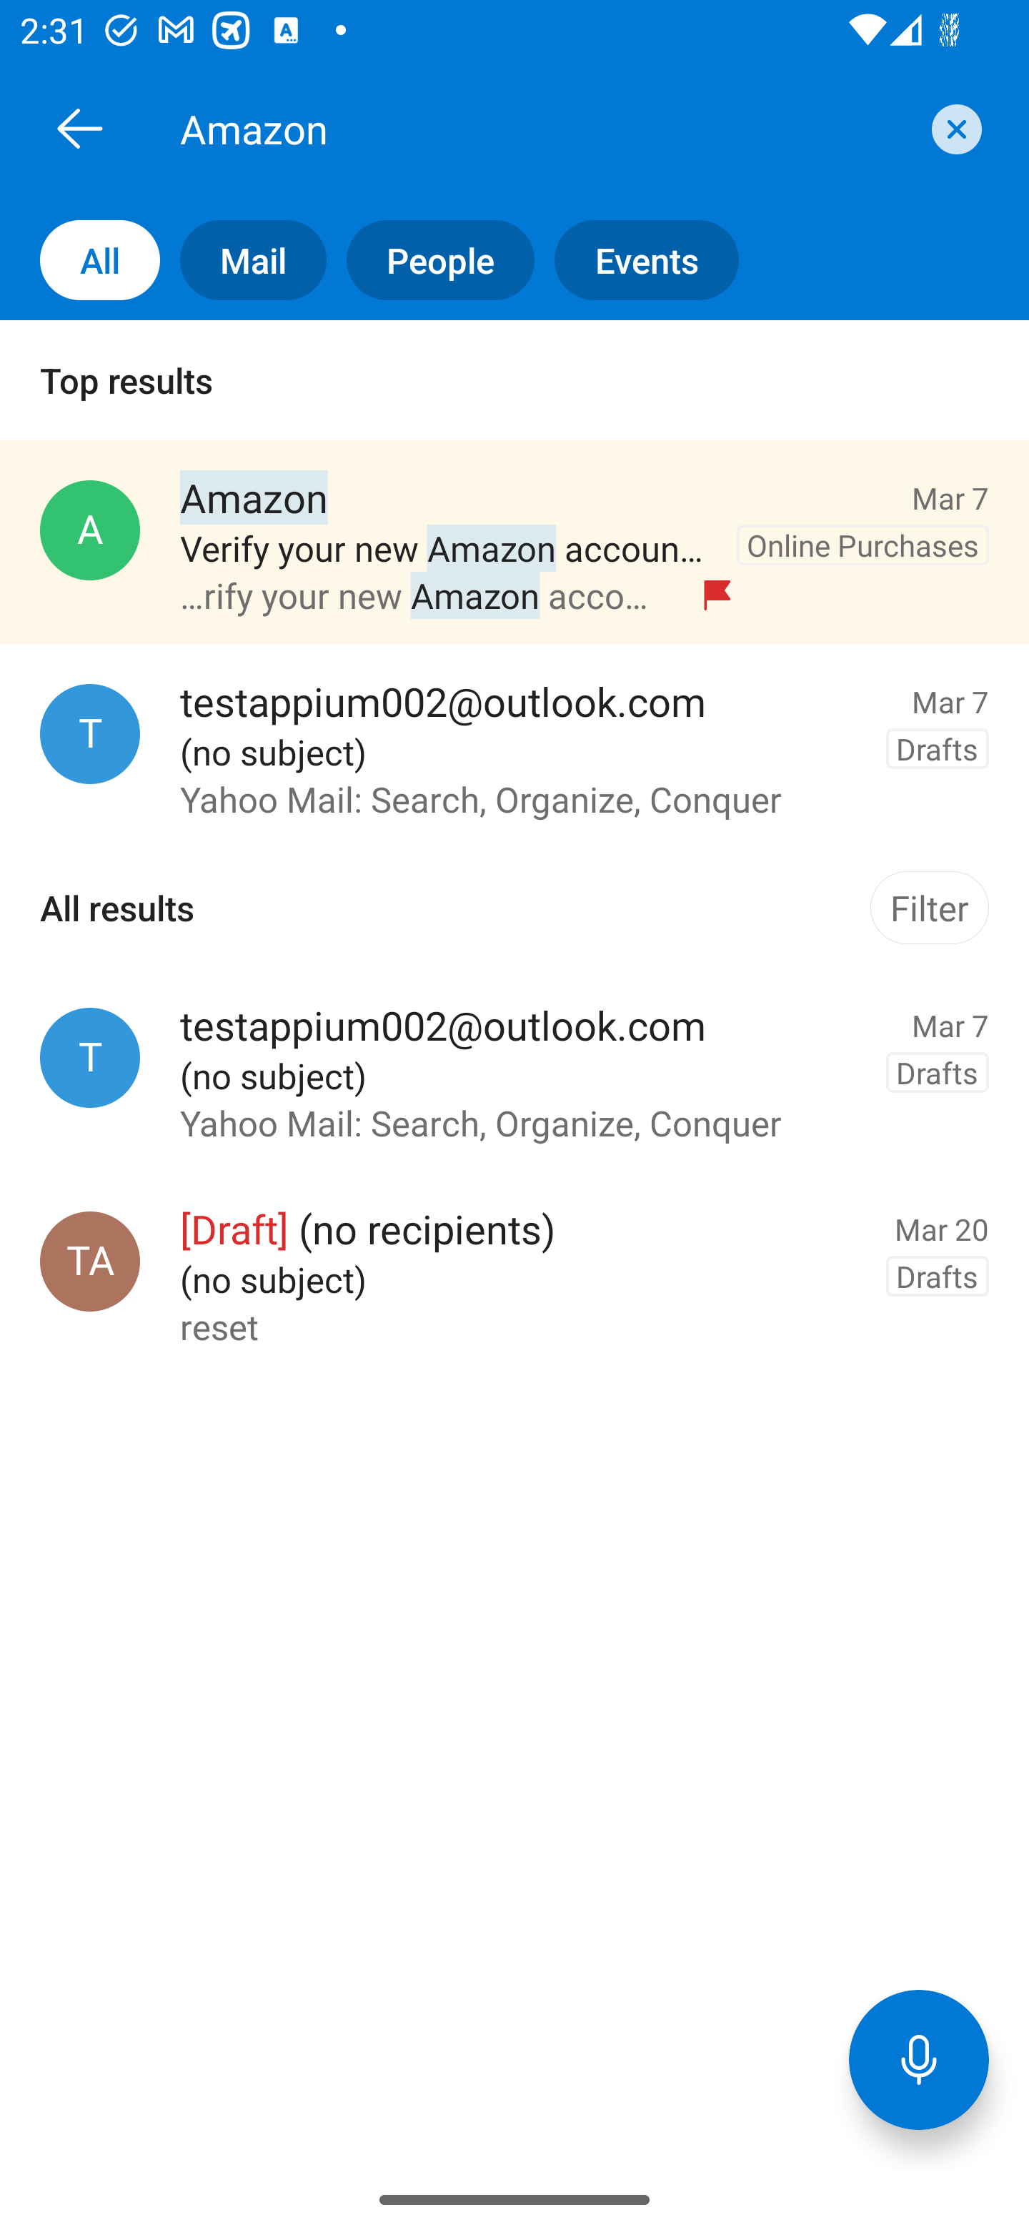  I want to click on Voice Assistant, so click(919, 2059).